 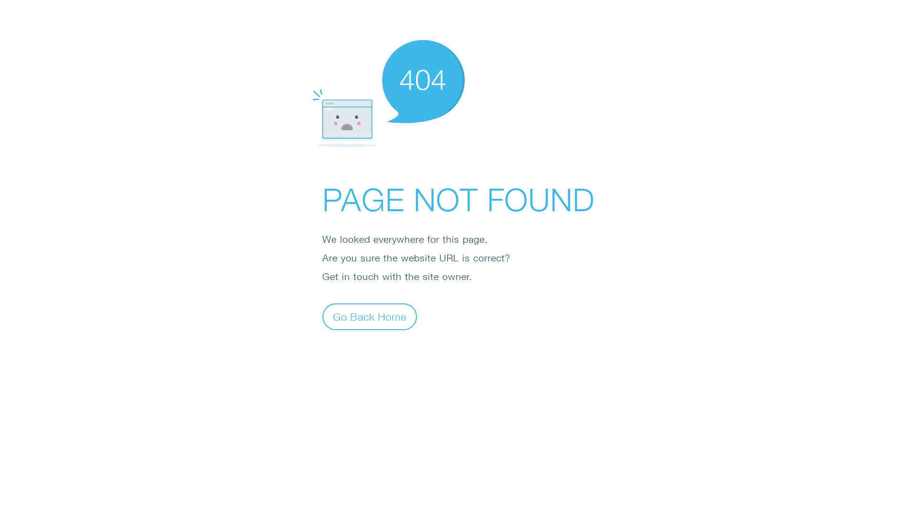 What do you see at coordinates (370, 316) in the screenshot?
I see `Go Back Home` at bounding box center [370, 316].